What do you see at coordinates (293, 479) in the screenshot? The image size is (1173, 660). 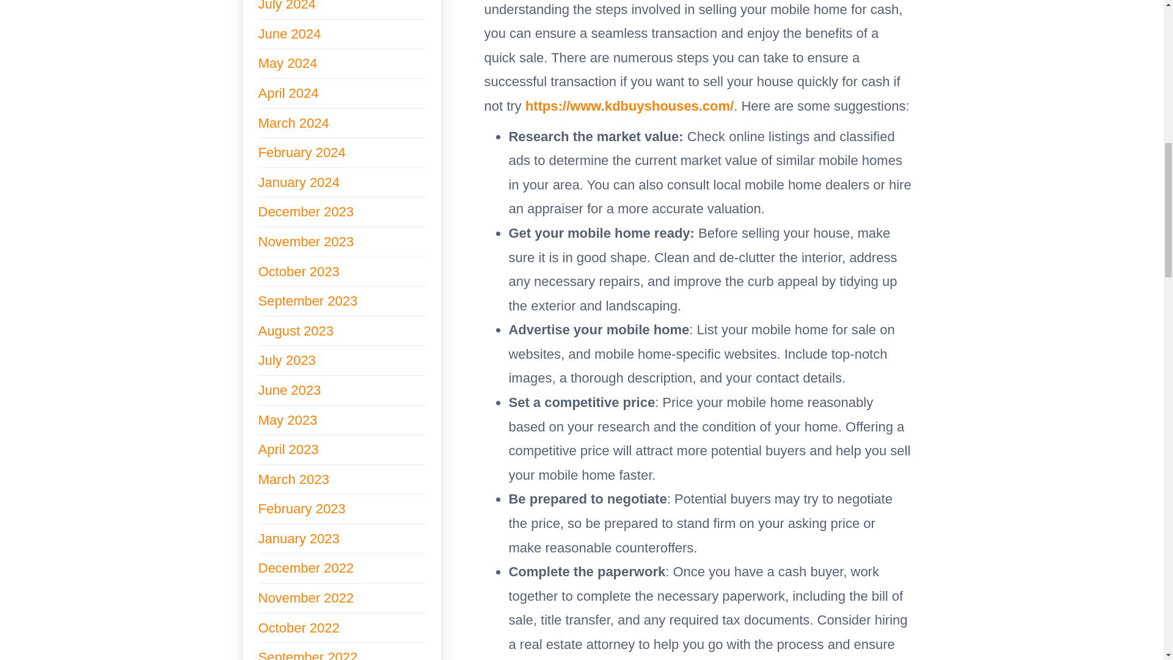 I see `March 2023` at bounding box center [293, 479].